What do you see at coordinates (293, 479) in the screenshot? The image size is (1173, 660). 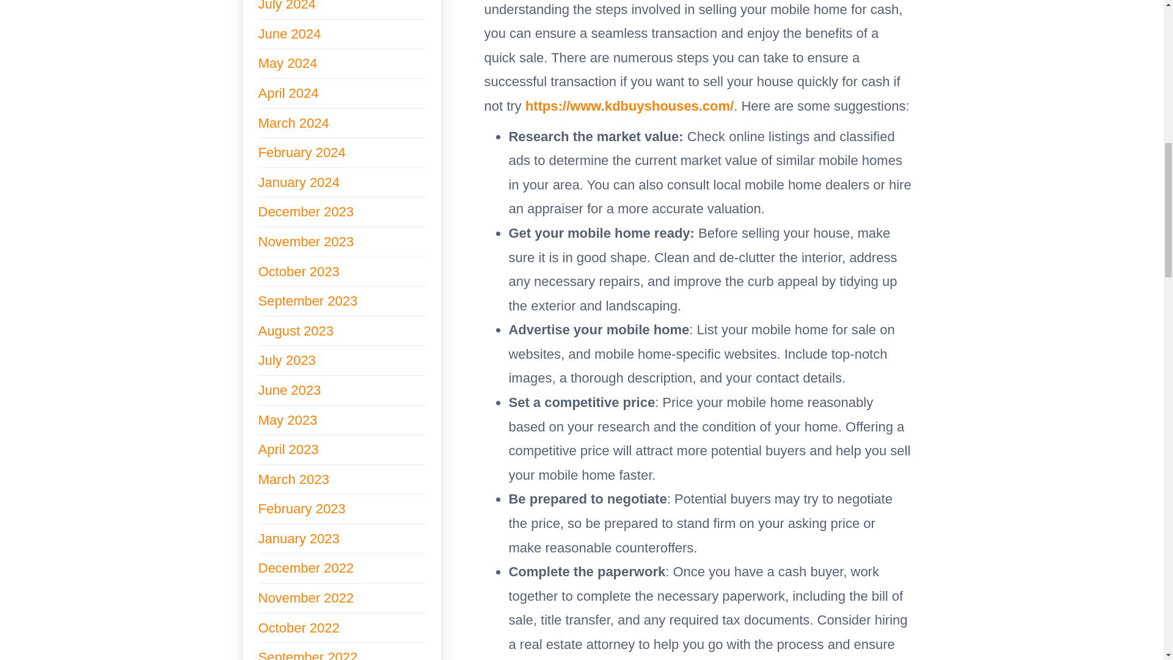 I see `March 2023` at bounding box center [293, 479].